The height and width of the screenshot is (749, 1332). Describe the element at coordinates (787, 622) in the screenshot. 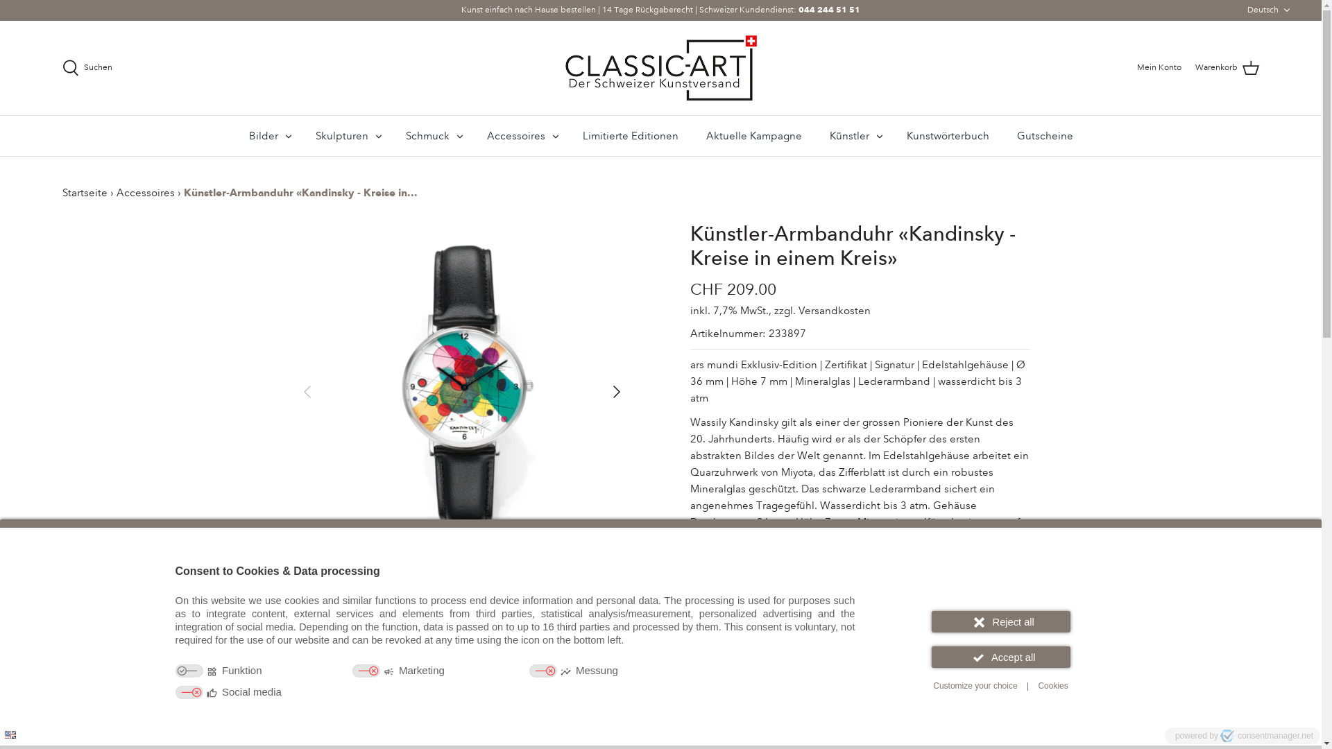

I see `Plus` at that location.